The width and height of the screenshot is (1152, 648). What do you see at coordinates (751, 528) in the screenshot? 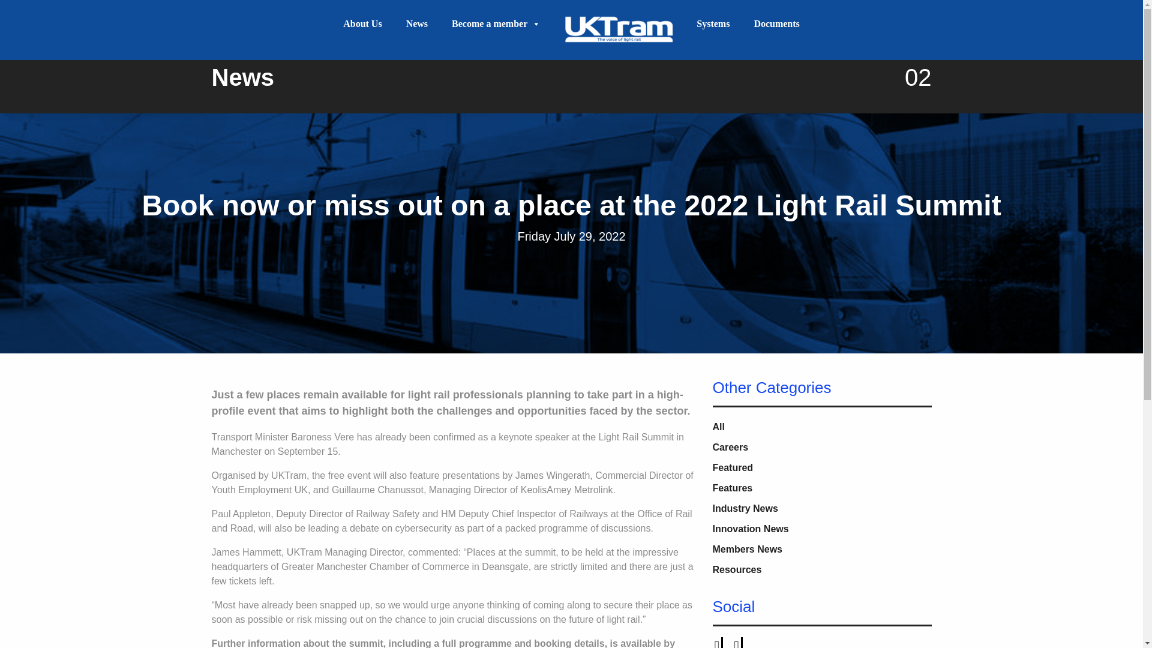
I see `Innovation News` at bounding box center [751, 528].